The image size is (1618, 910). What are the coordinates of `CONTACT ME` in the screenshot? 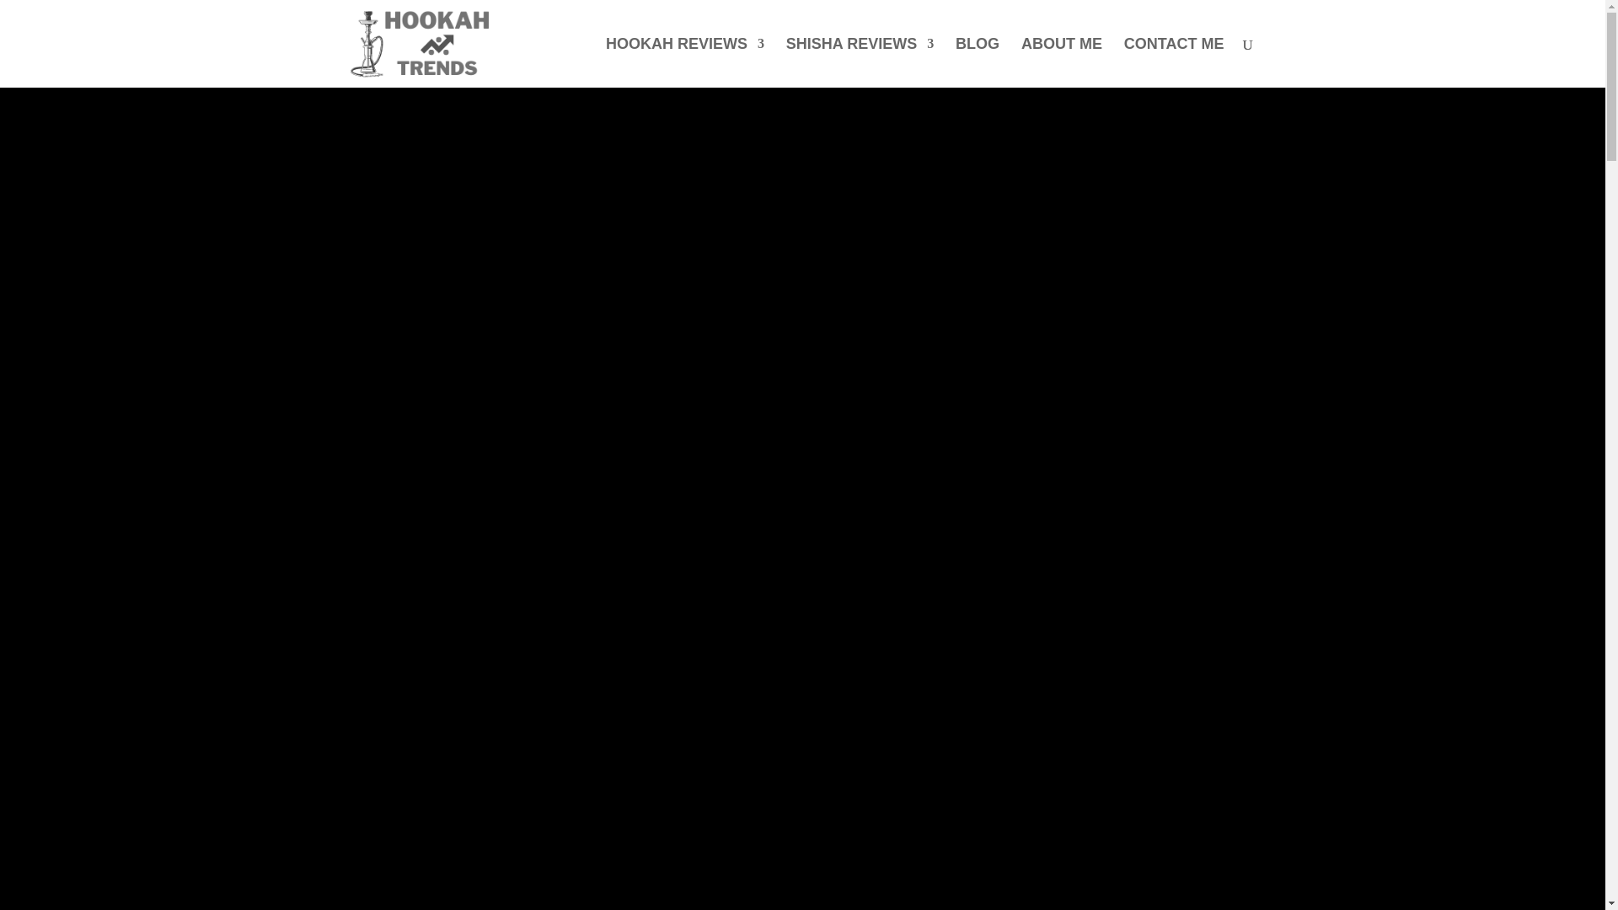 It's located at (1175, 62).